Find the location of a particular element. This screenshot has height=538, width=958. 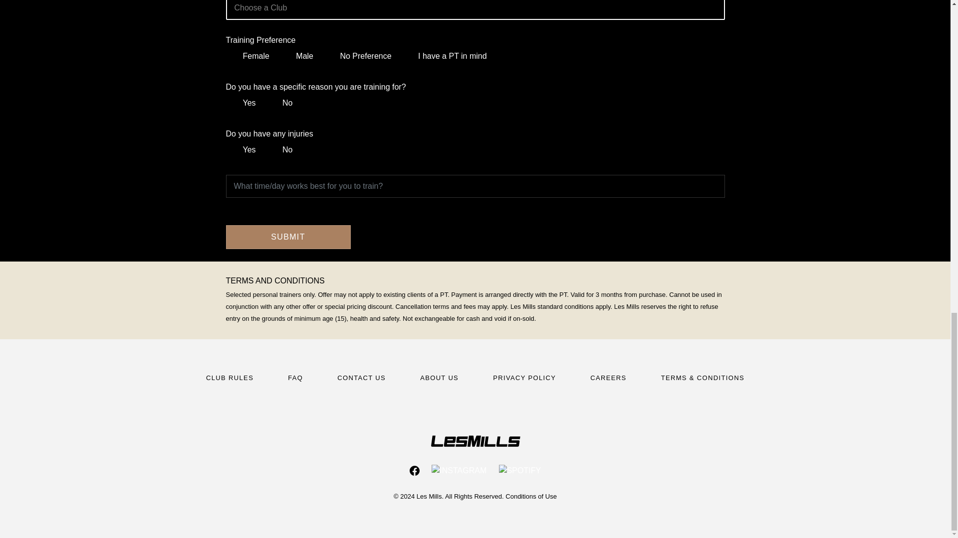

Submit is located at coordinates (287, 237).